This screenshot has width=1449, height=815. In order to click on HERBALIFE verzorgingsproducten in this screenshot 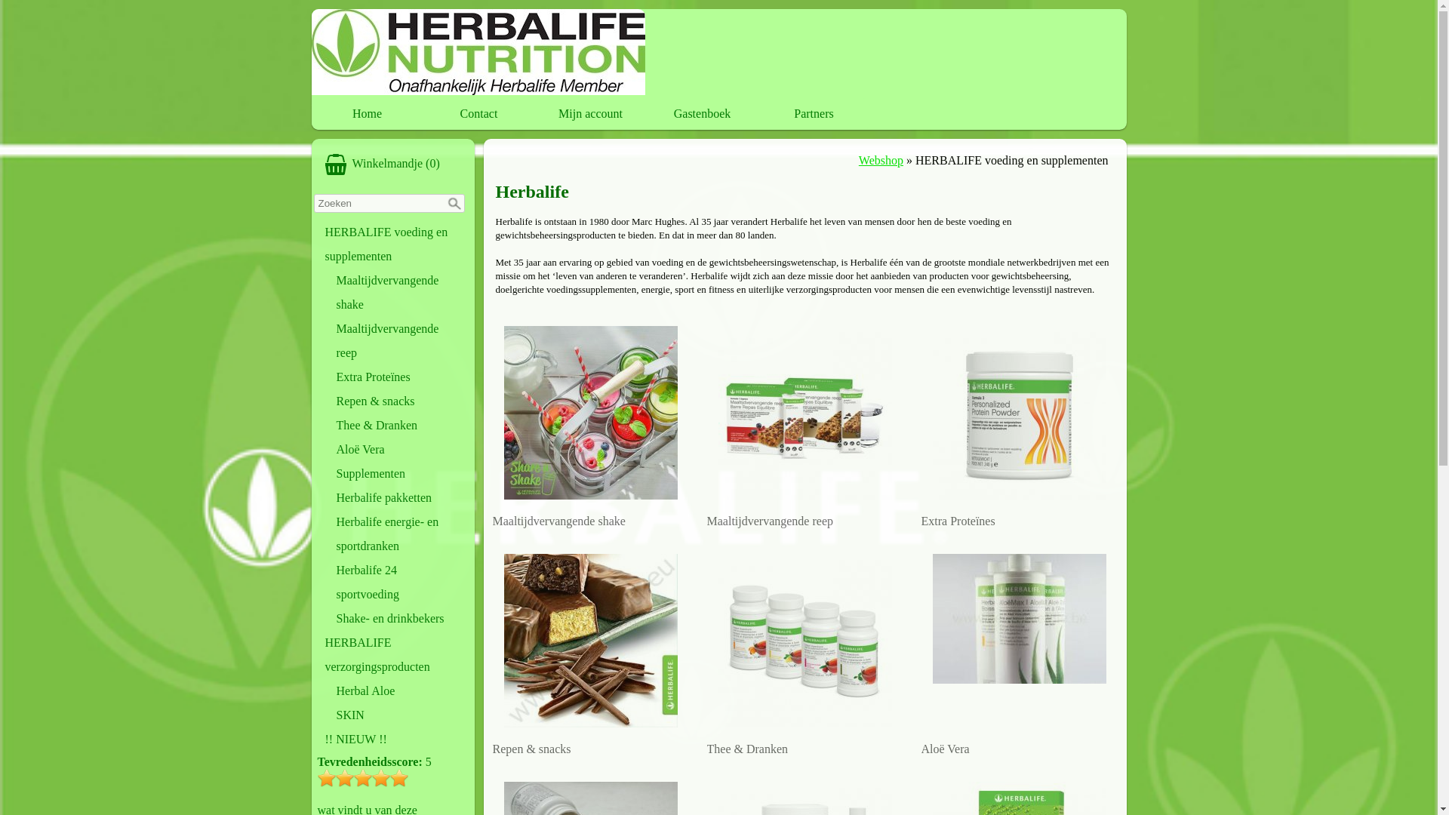, I will do `click(393, 655)`.